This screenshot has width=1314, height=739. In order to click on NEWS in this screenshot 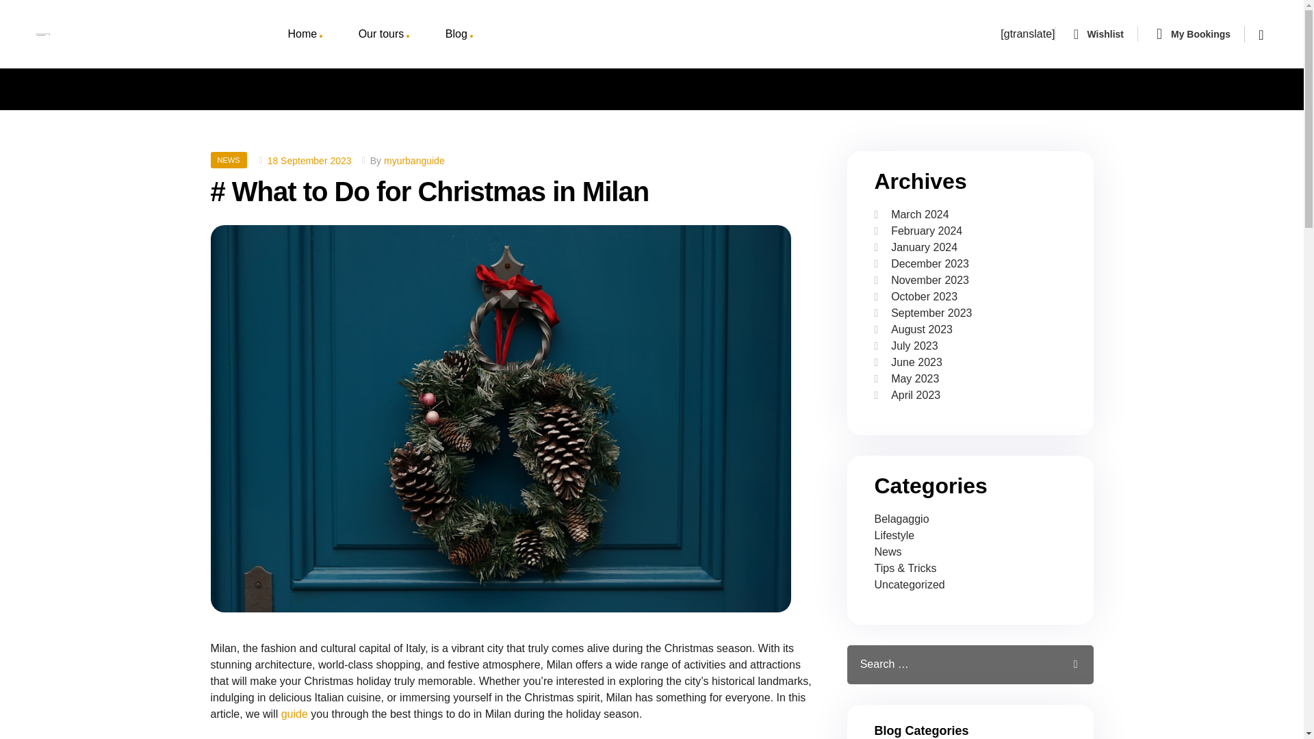, I will do `click(229, 160)`.